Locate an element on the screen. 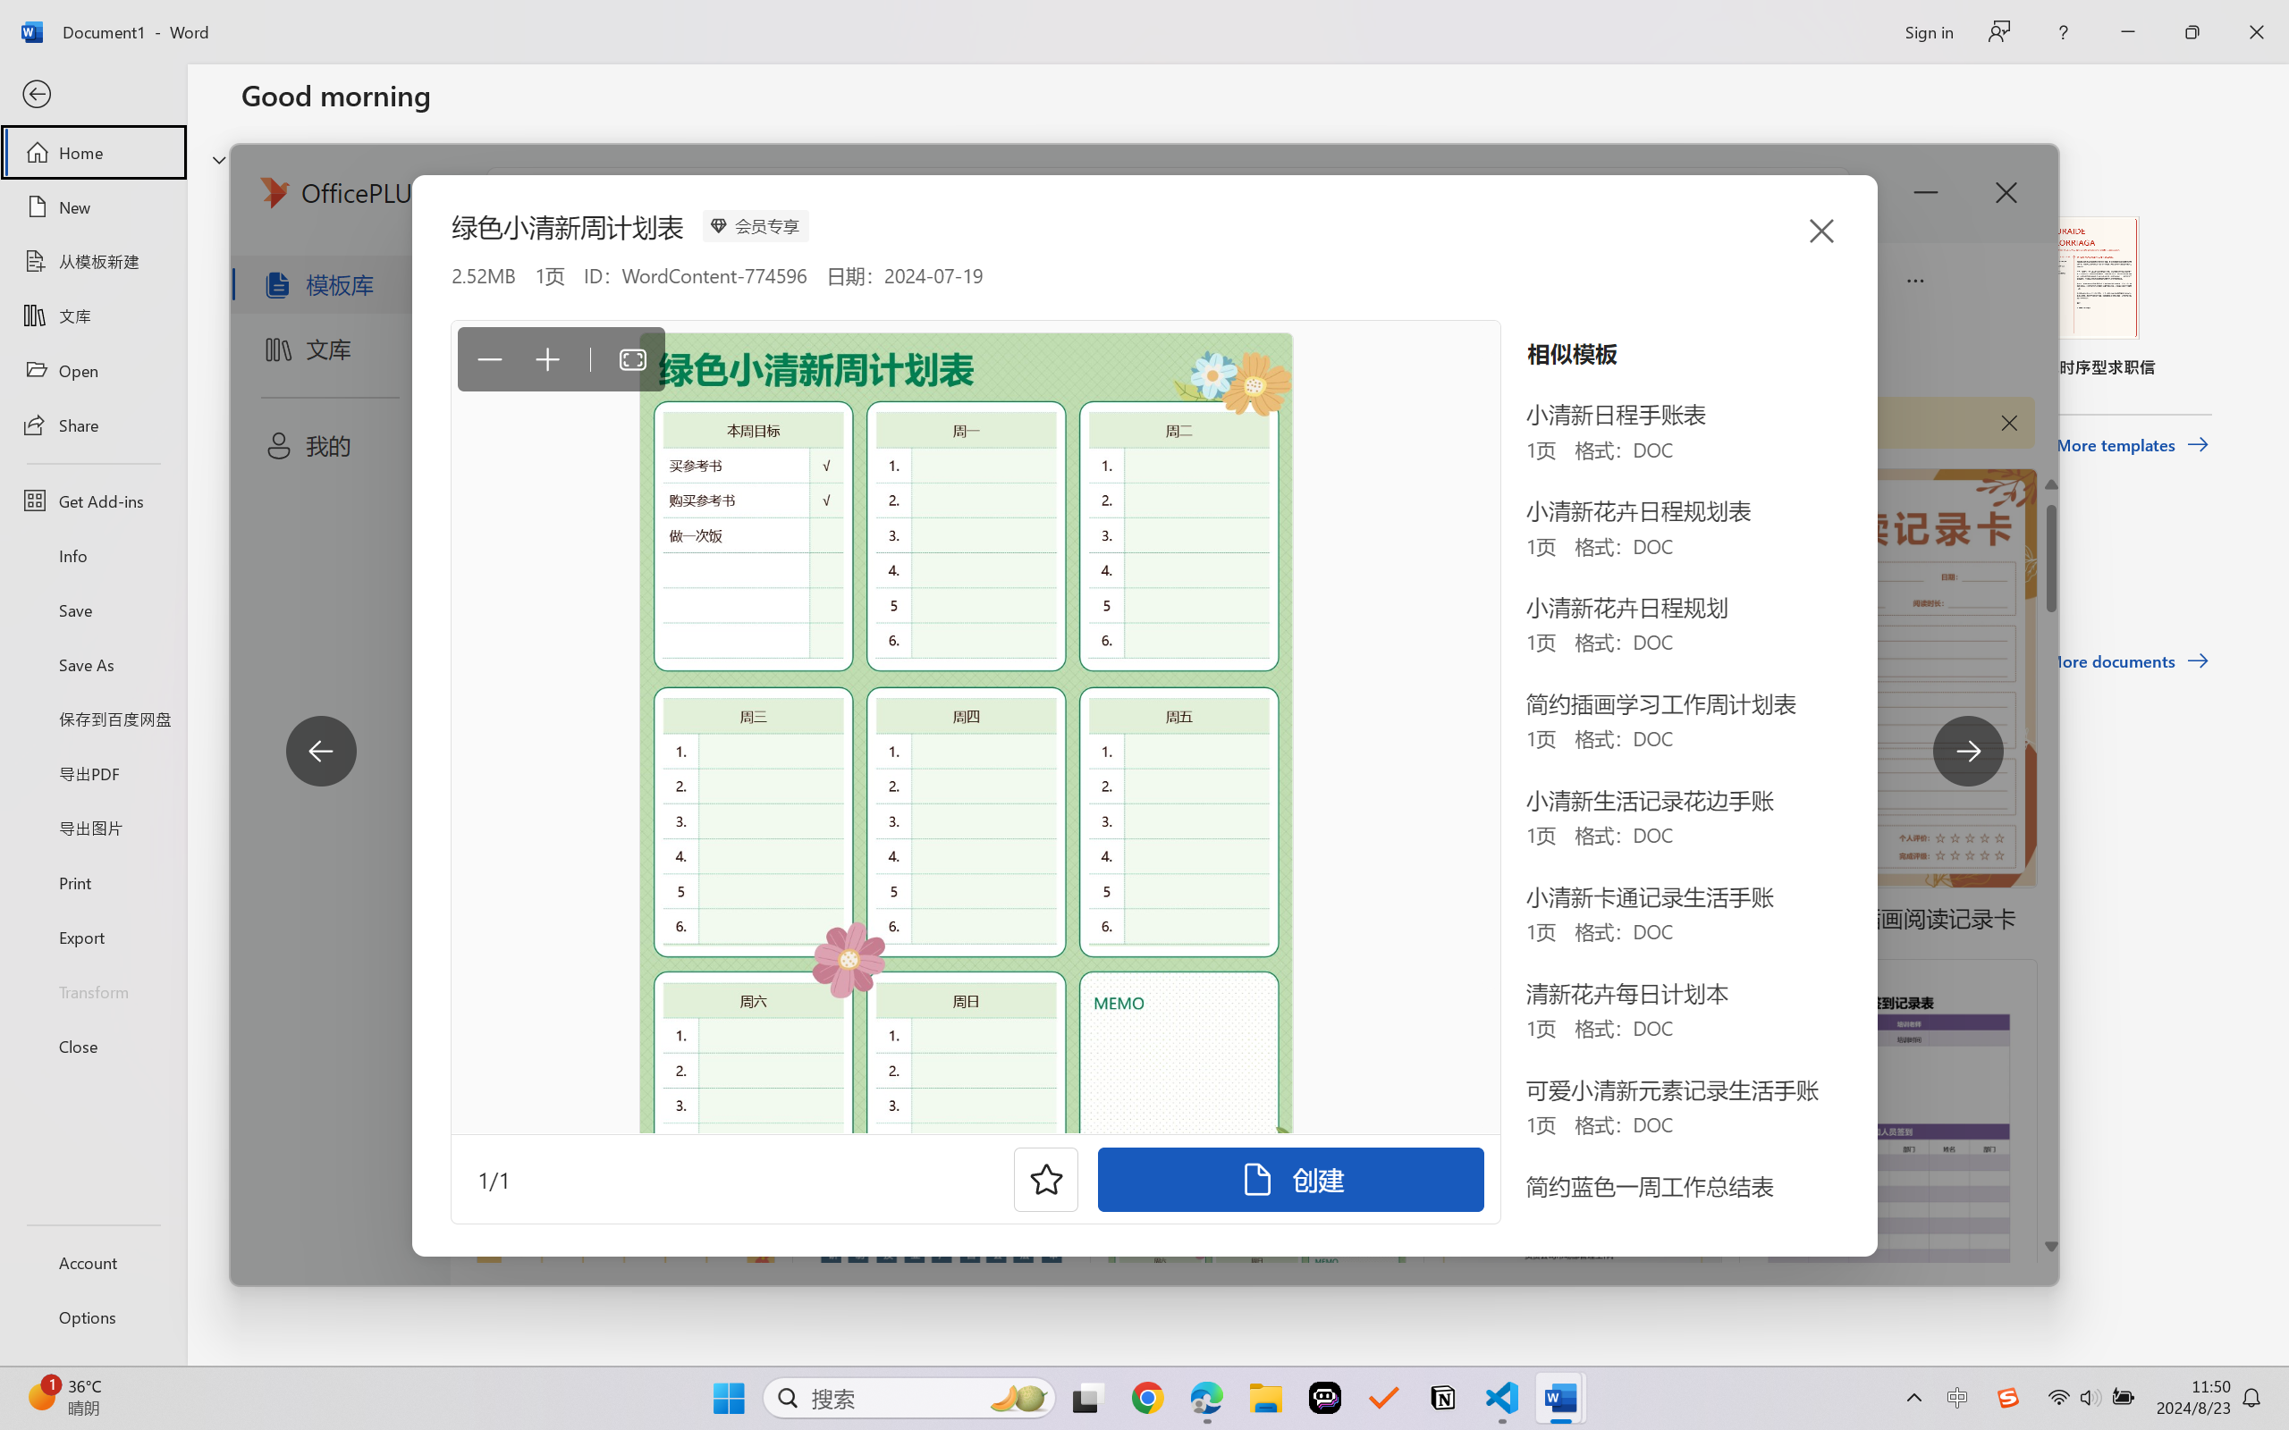 The height and width of the screenshot is (1430, 2289). Transform is located at coordinates (93, 990).